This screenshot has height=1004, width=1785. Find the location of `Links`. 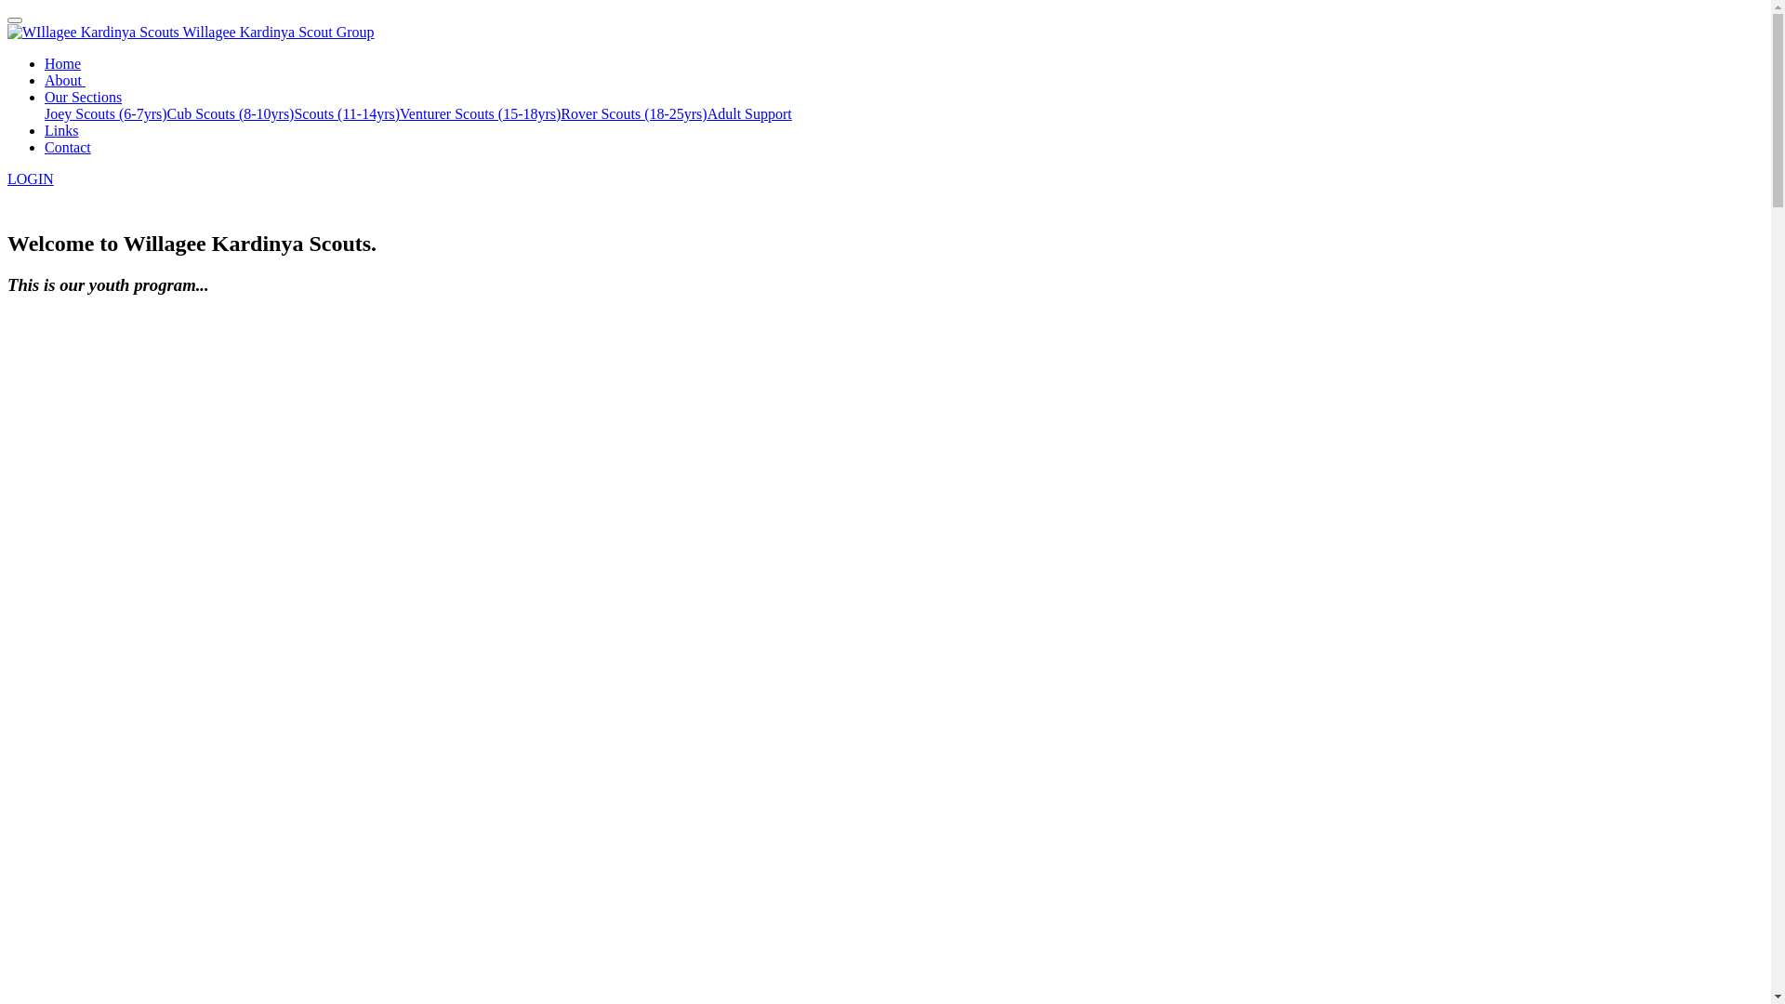

Links is located at coordinates (61, 130).